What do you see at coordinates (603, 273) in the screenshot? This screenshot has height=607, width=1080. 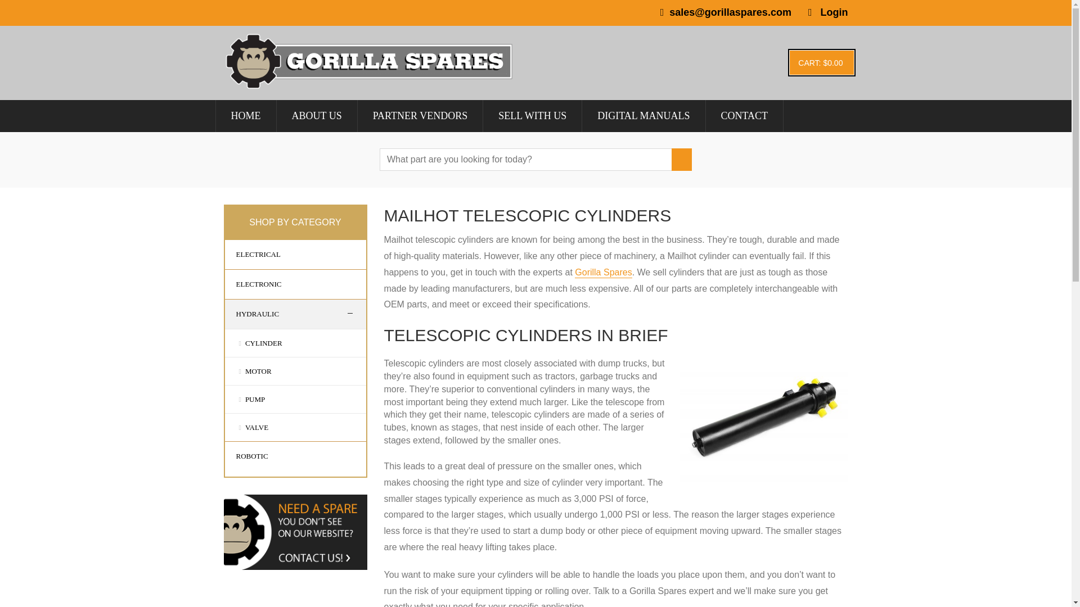 I see `Gorilla Spares` at bounding box center [603, 273].